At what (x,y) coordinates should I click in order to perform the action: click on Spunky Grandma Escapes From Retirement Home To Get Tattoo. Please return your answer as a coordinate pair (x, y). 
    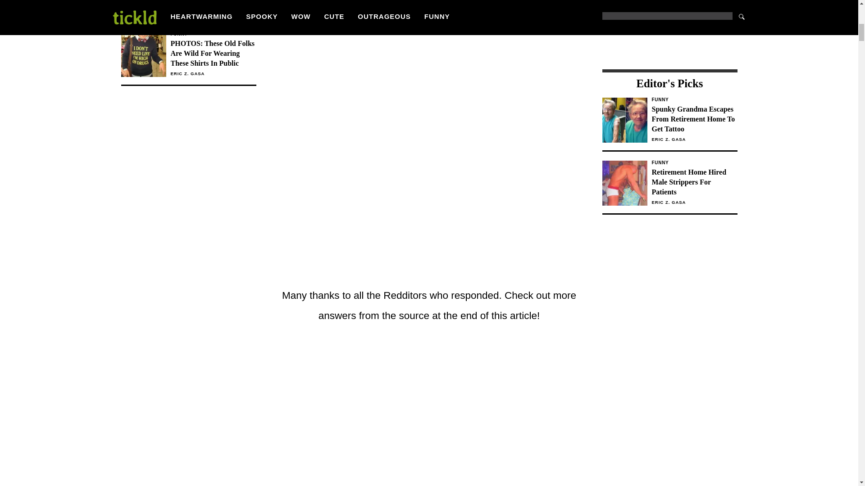
    Looking at the image, I should click on (694, 119).